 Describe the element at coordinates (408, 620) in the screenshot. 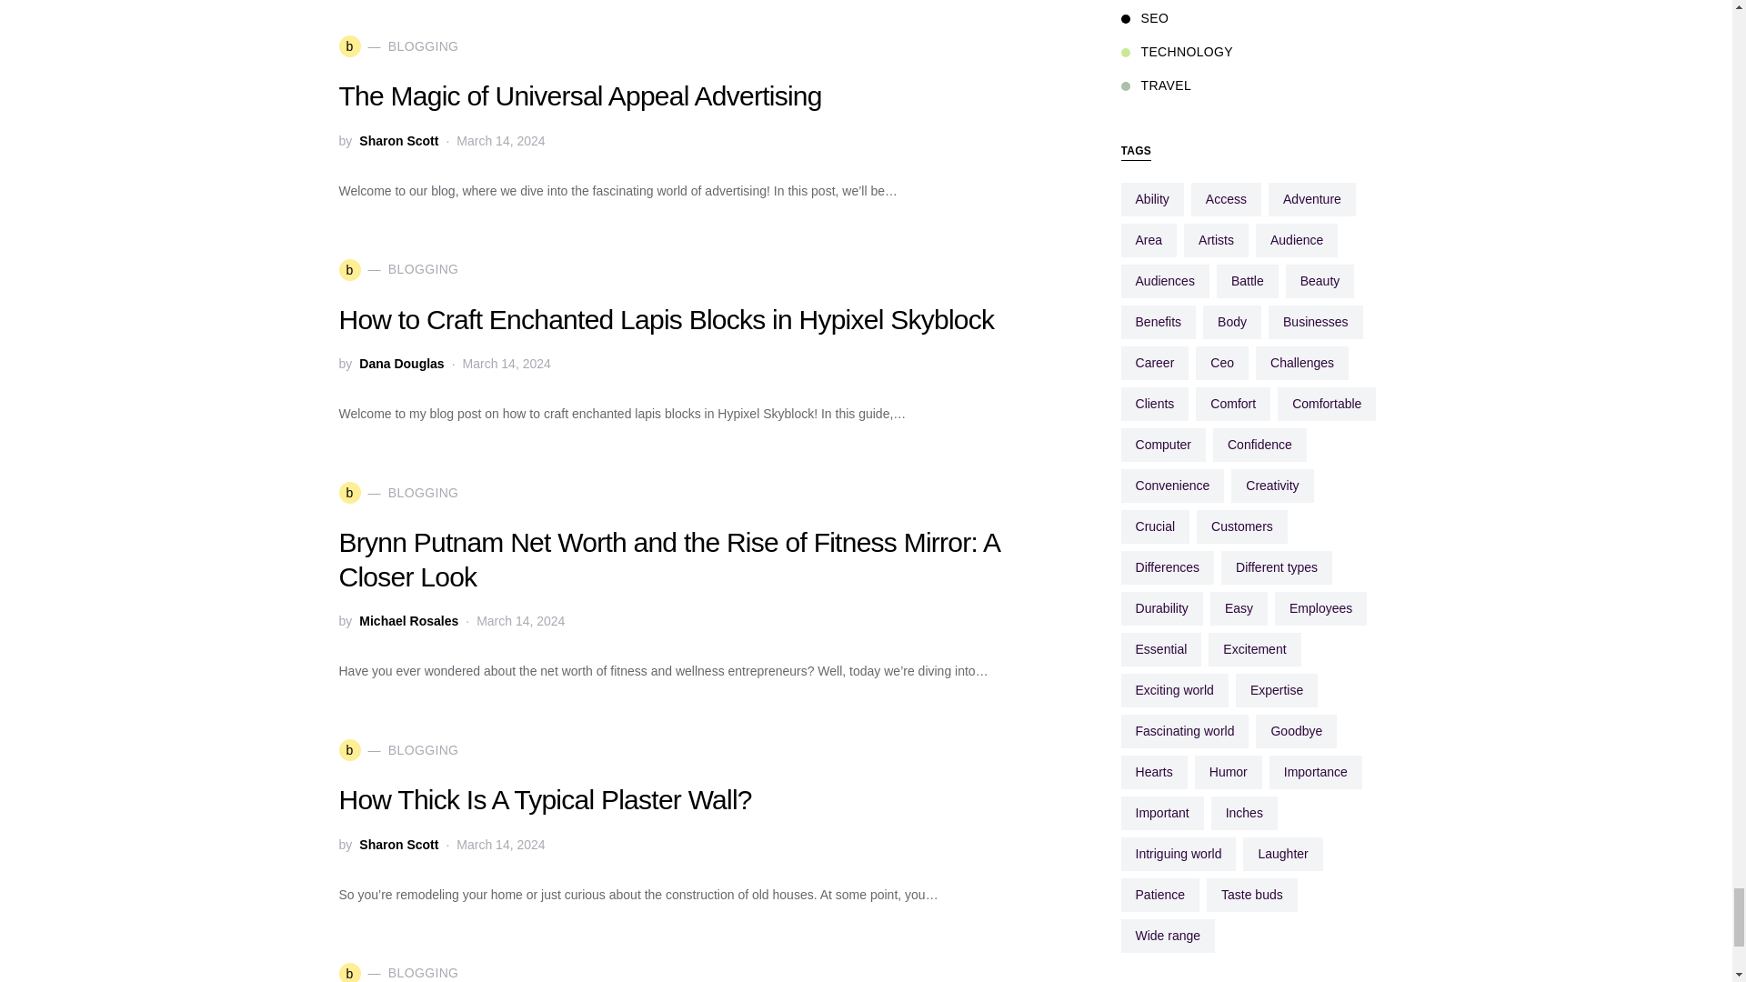

I see `View all posts by Michael Rosales` at that location.